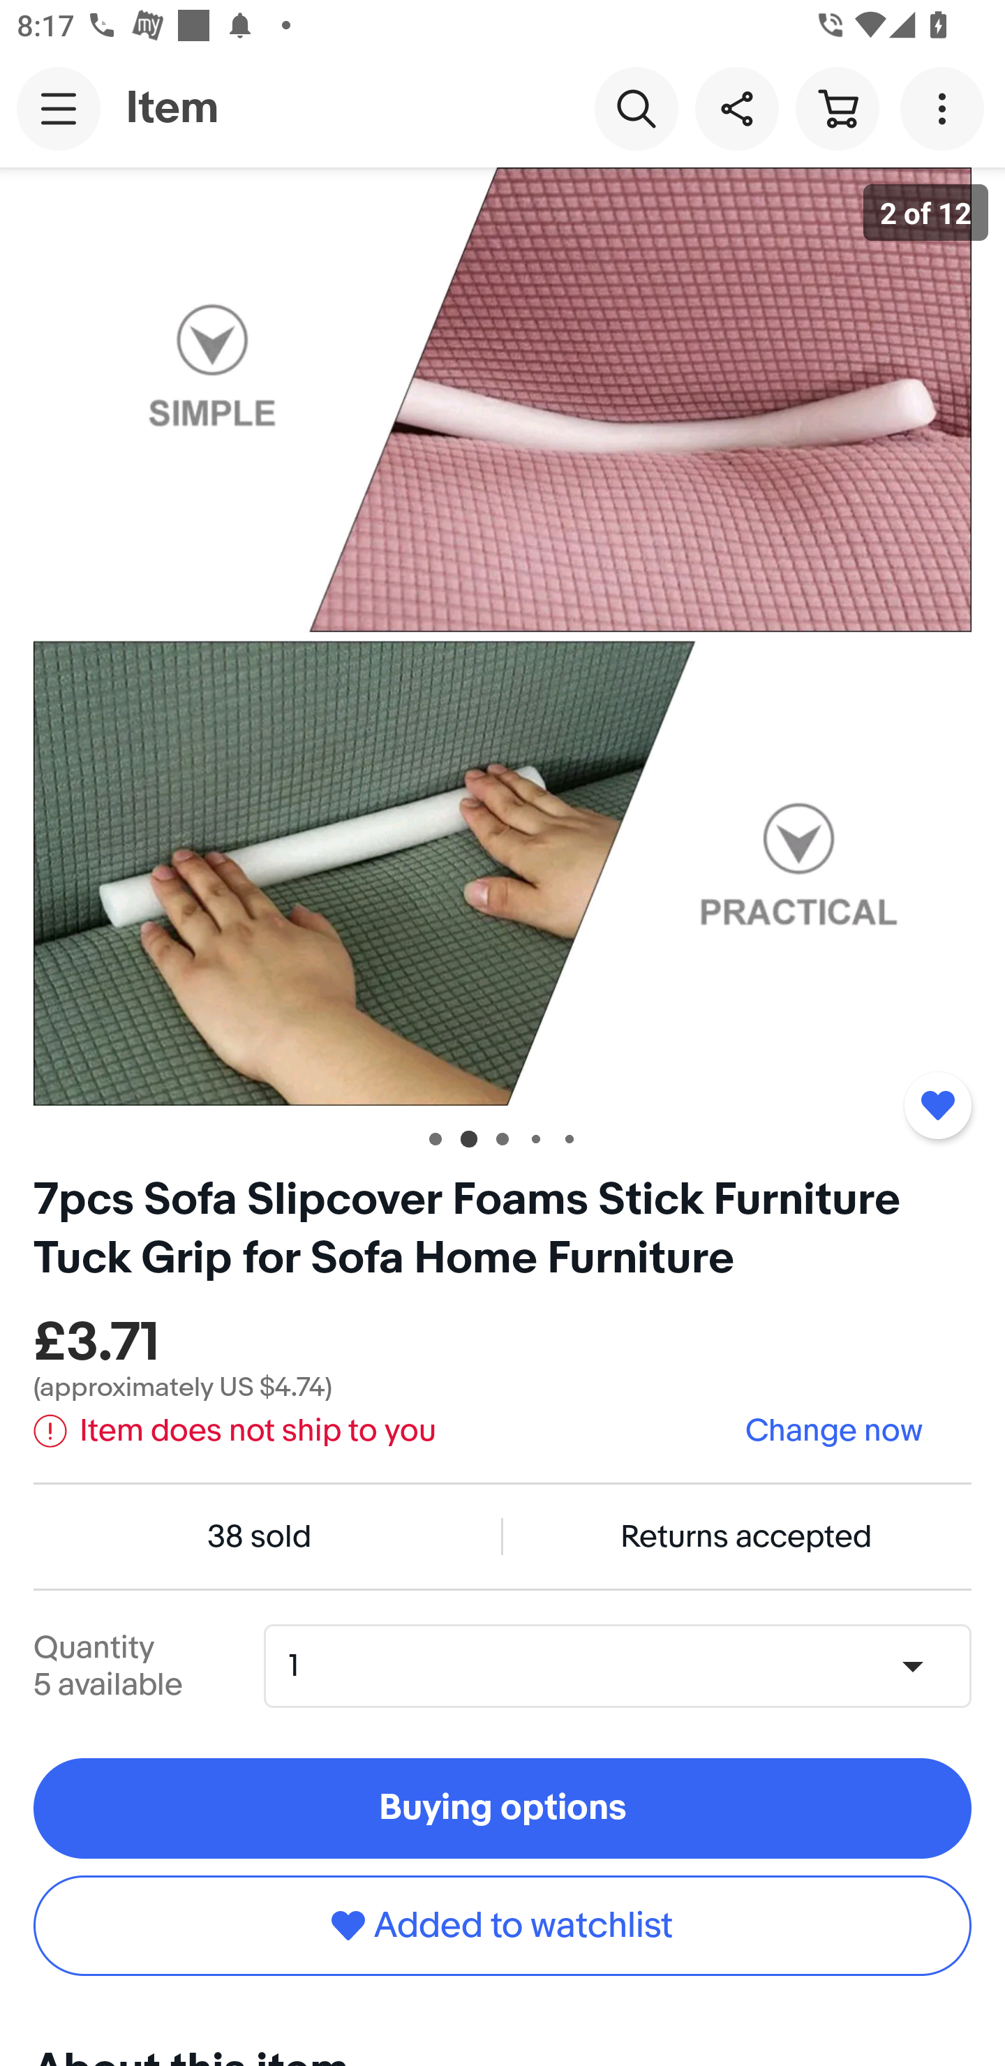 The image size is (1005, 2066). What do you see at coordinates (736, 107) in the screenshot?
I see `Share this item` at bounding box center [736, 107].